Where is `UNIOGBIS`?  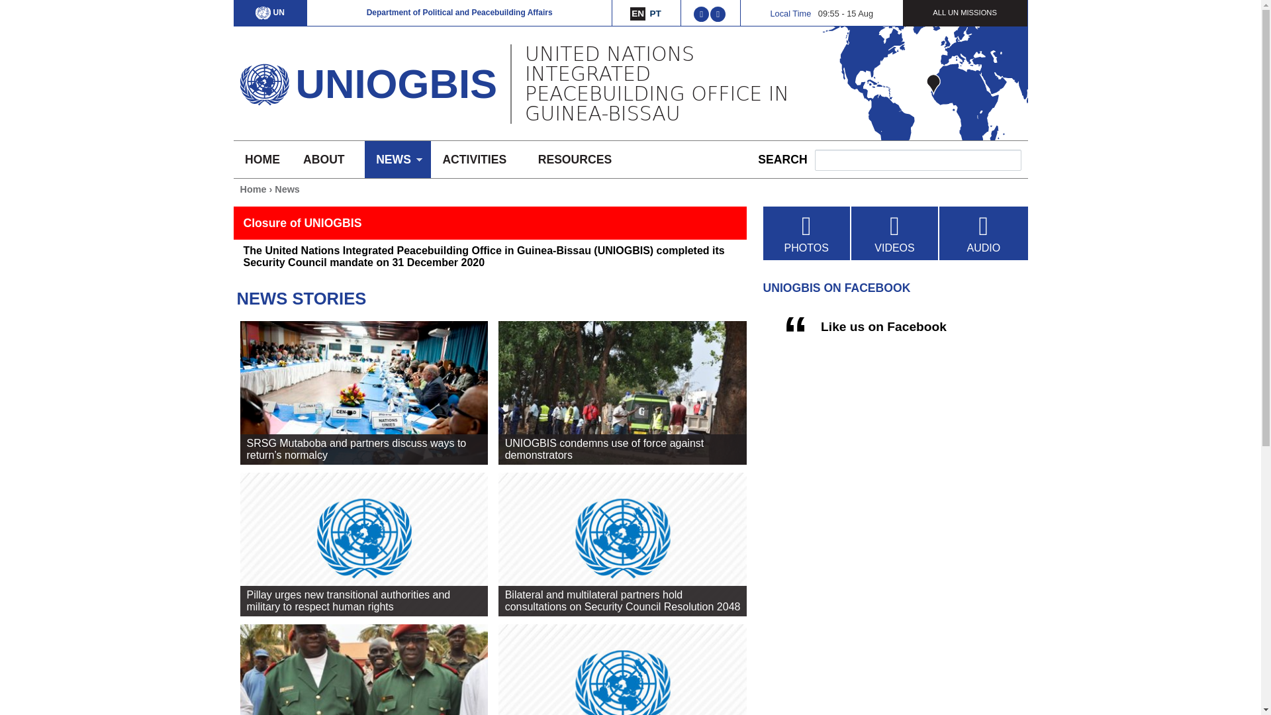 UNIOGBIS is located at coordinates (396, 83).